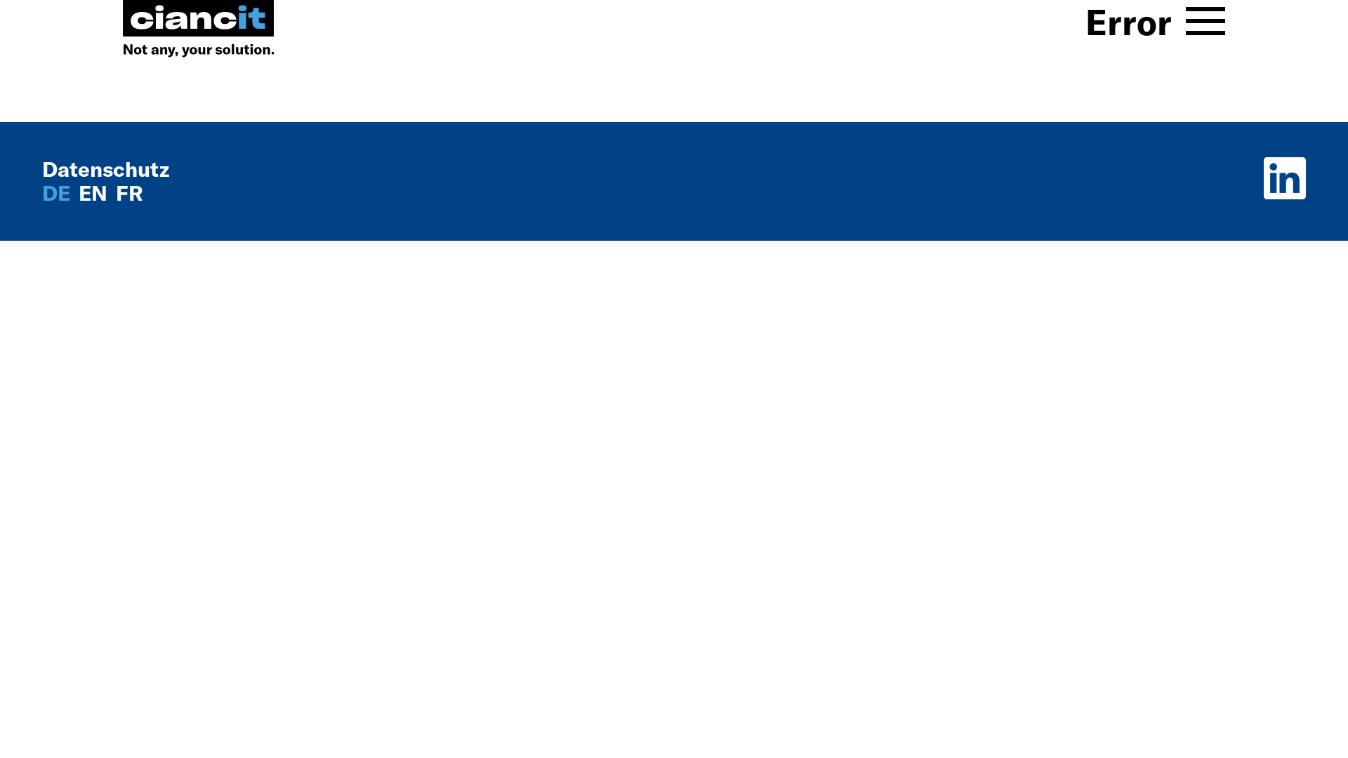  Describe the element at coordinates (95, 193) in the screenshot. I see `EN` at that location.